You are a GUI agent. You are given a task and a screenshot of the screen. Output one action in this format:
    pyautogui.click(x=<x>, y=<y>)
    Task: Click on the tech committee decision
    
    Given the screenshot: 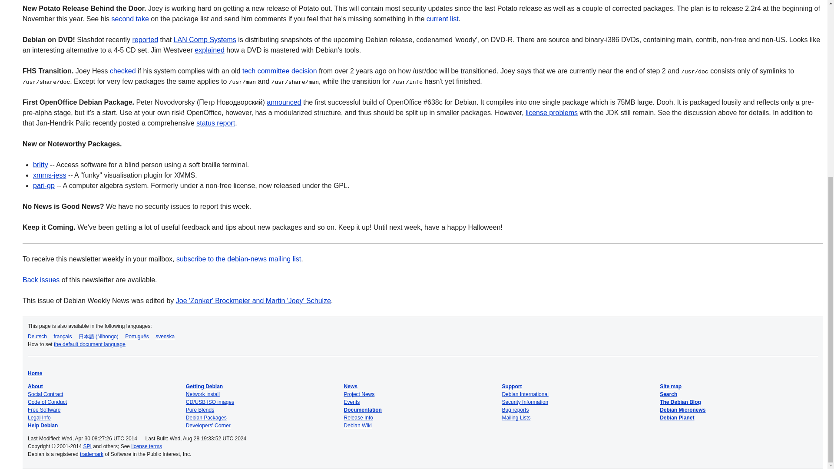 What is the action you would take?
    pyautogui.click(x=280, y=71)
    